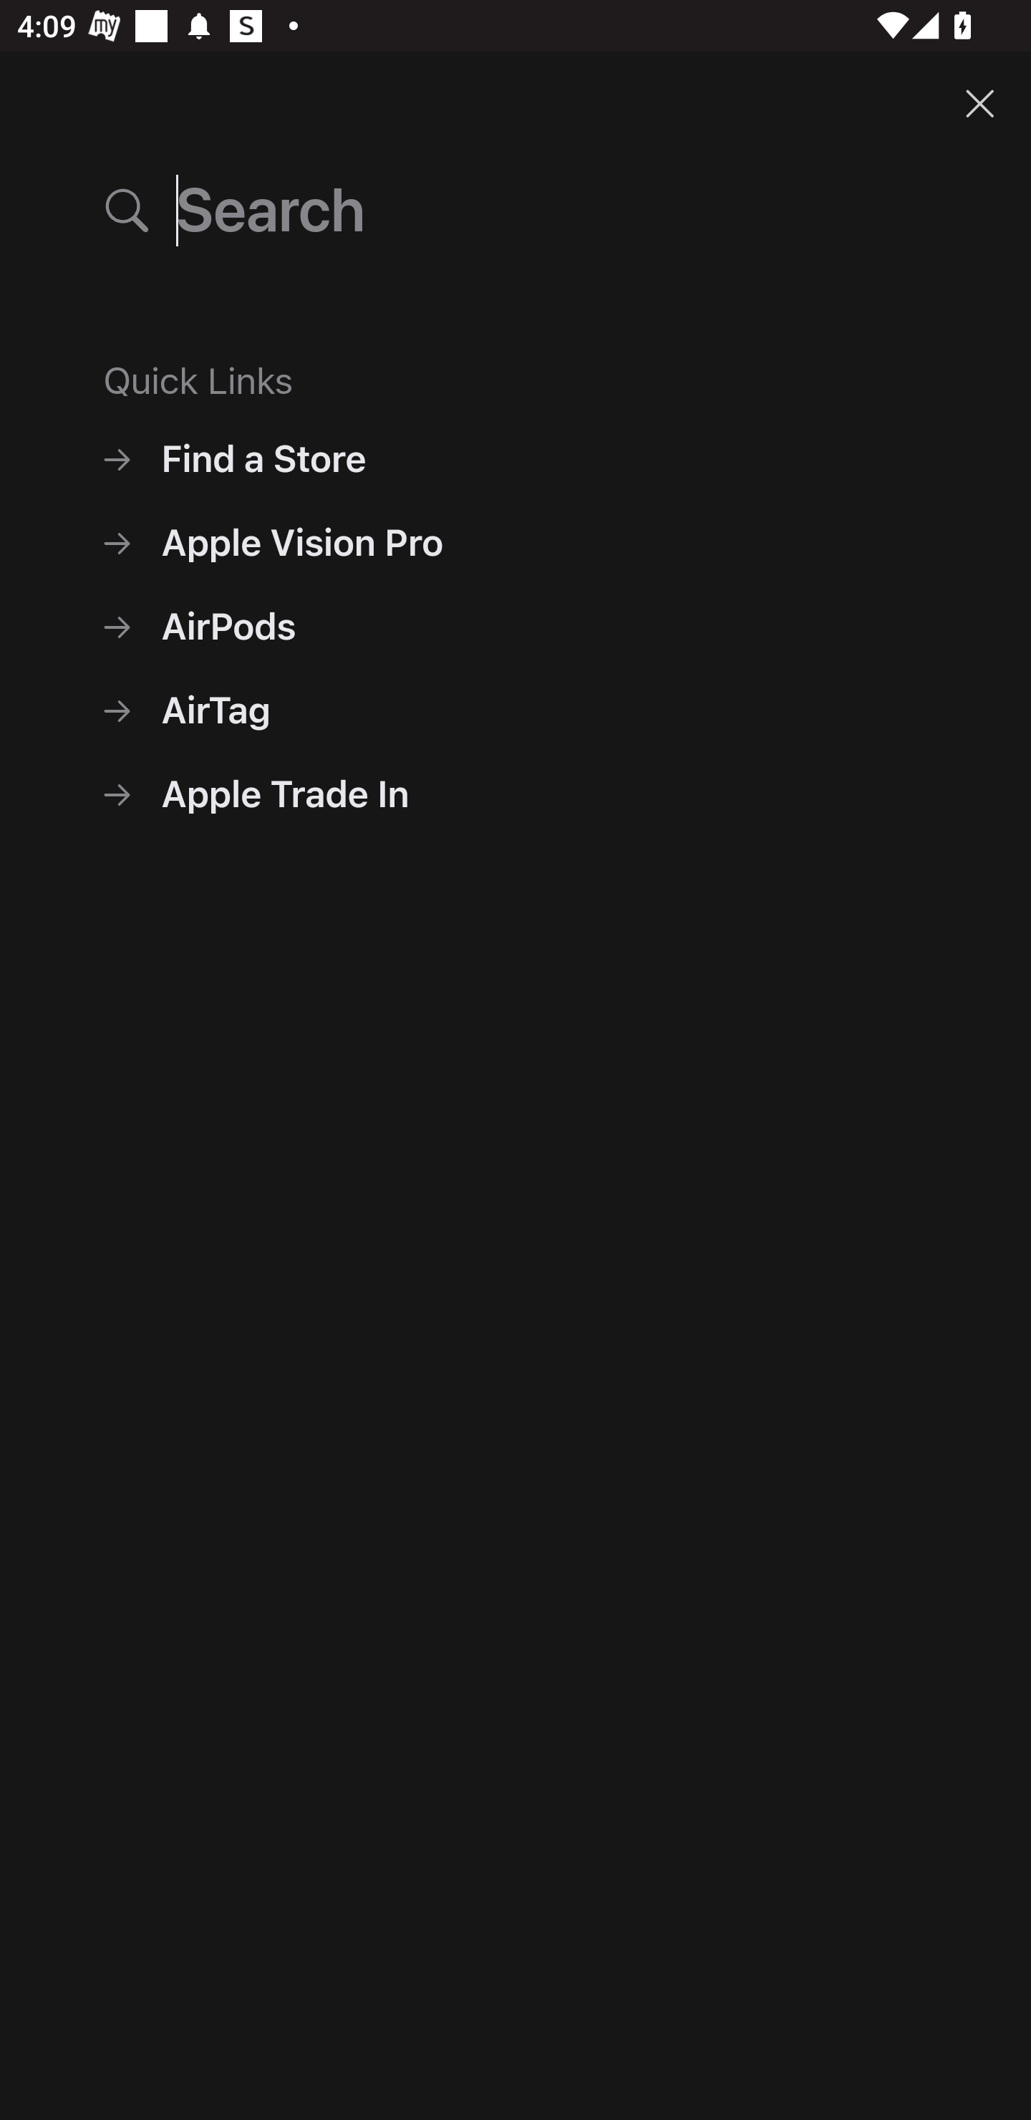  What do you see at coordinates (515, 626) in the screenshot?
I see `AirPods` at bounding box center [515, 626].